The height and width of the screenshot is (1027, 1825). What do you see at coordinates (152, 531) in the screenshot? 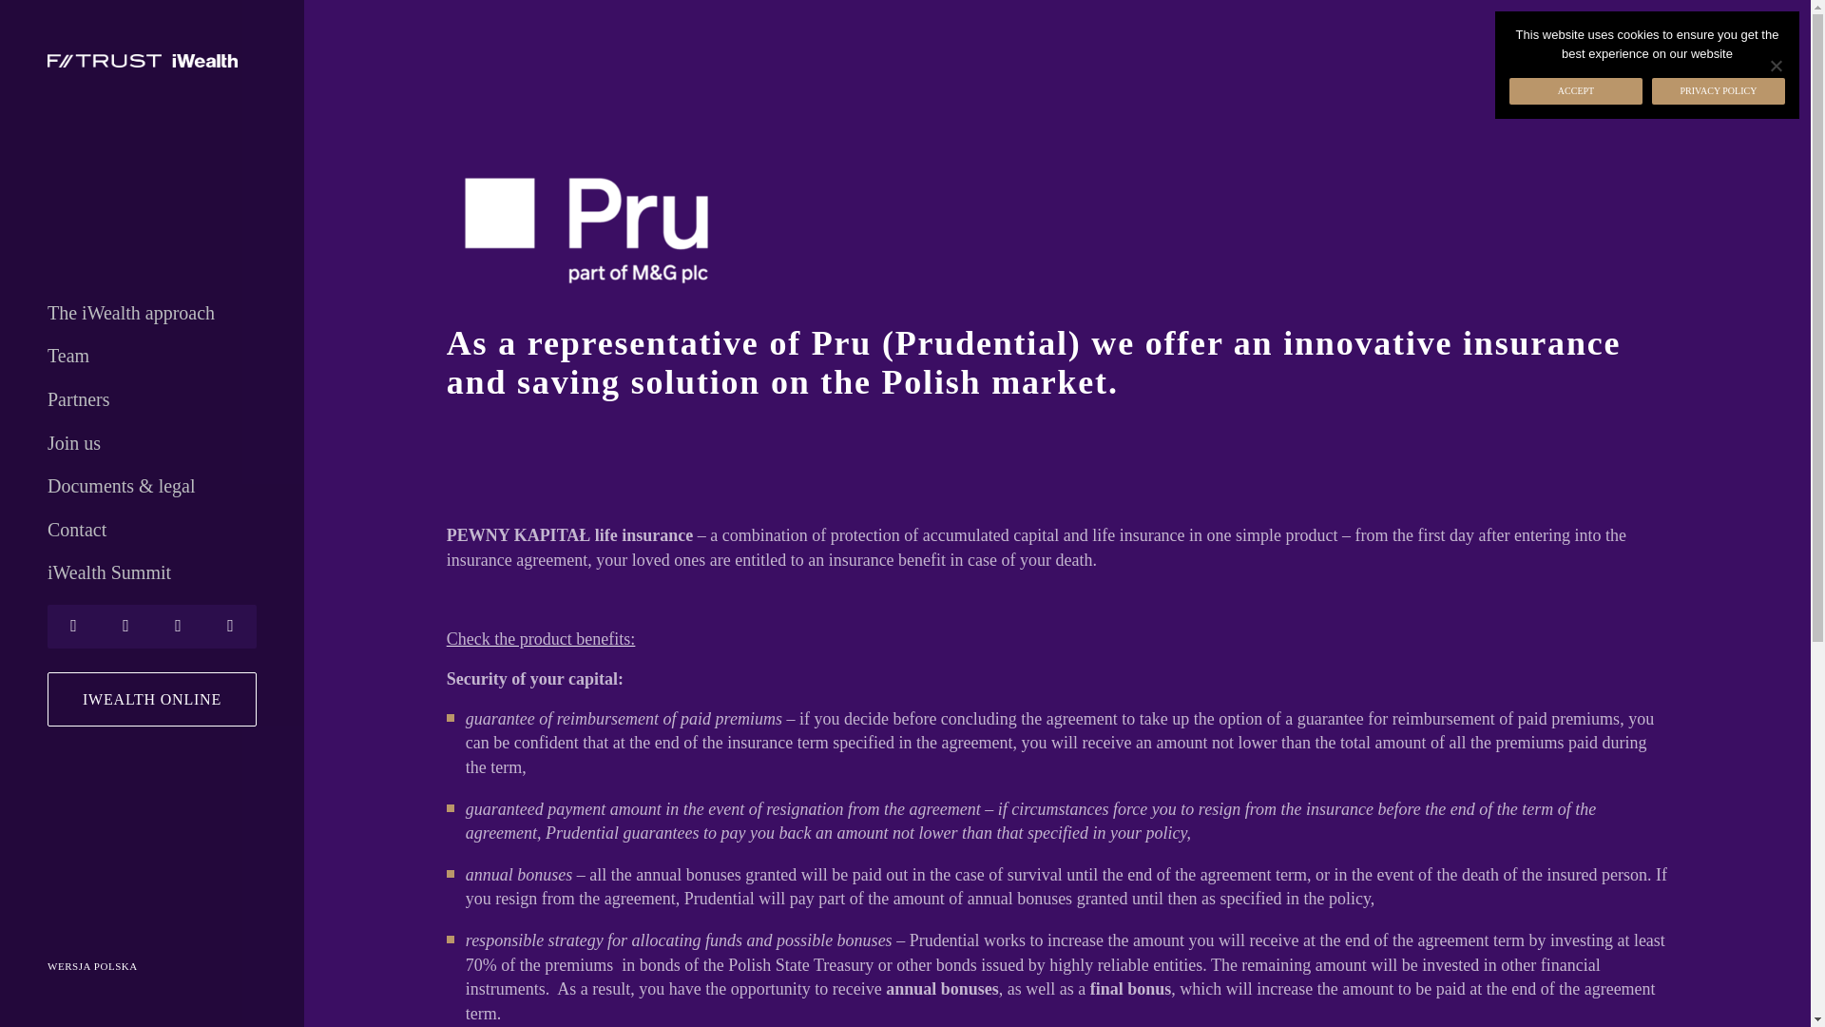
I see `Contact` at bounding box center [152, 531].